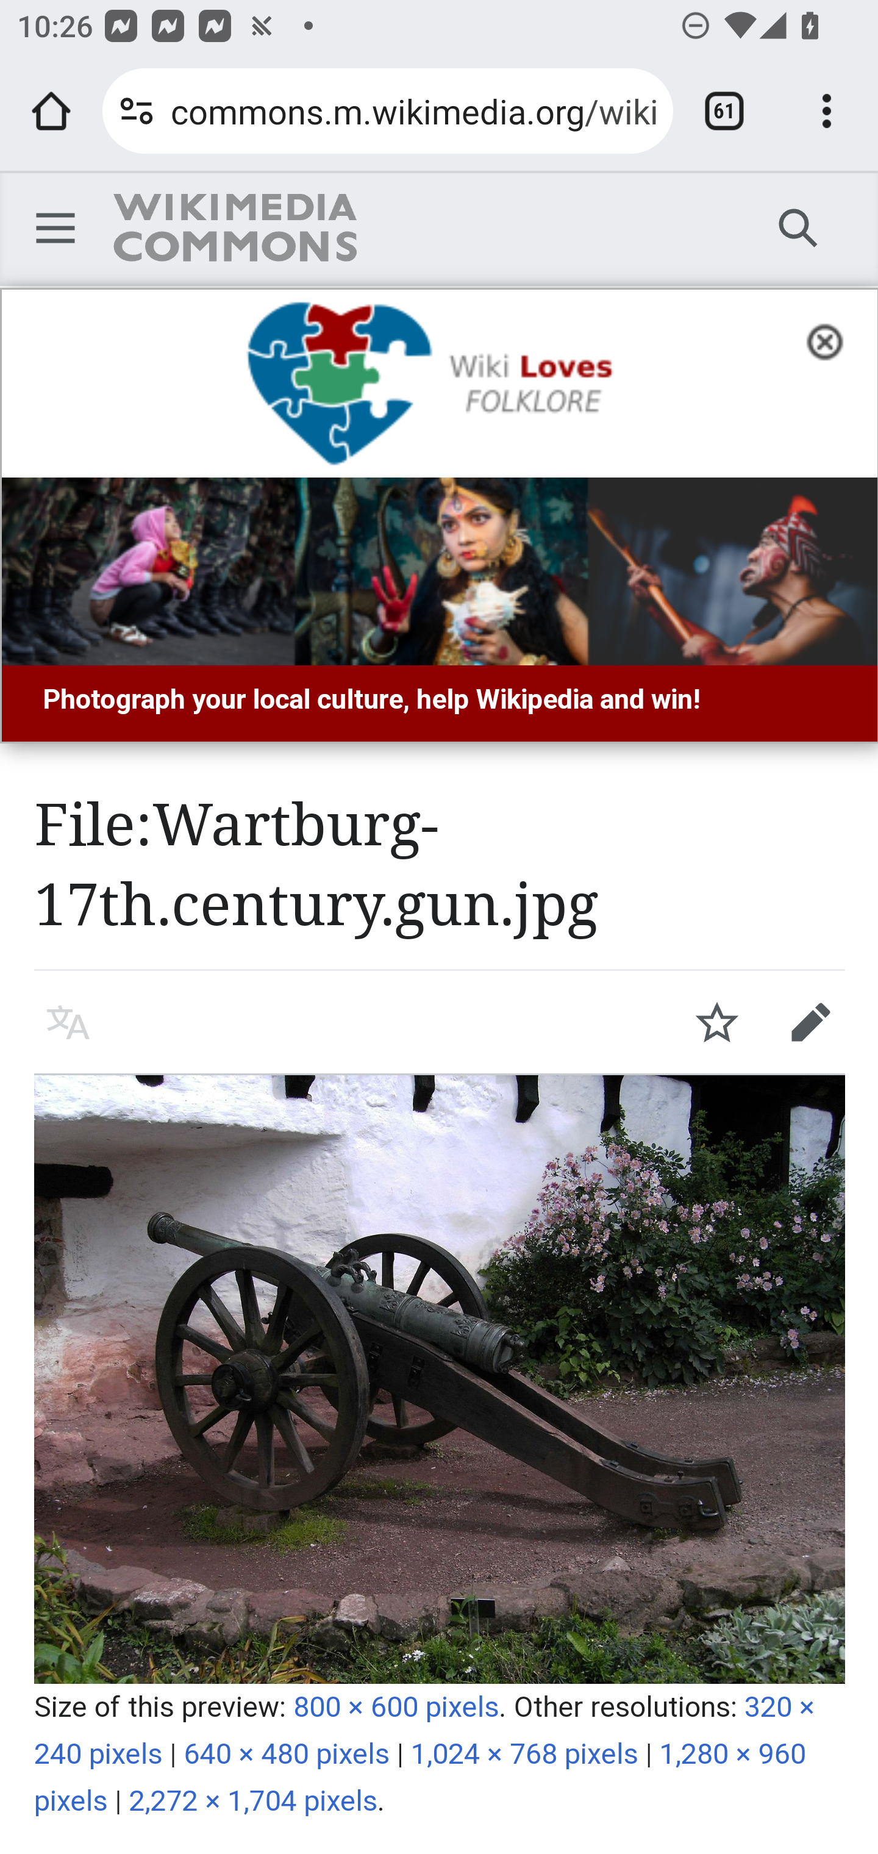  I want to click on Customize and control Google Chrome, so click(827, 111).